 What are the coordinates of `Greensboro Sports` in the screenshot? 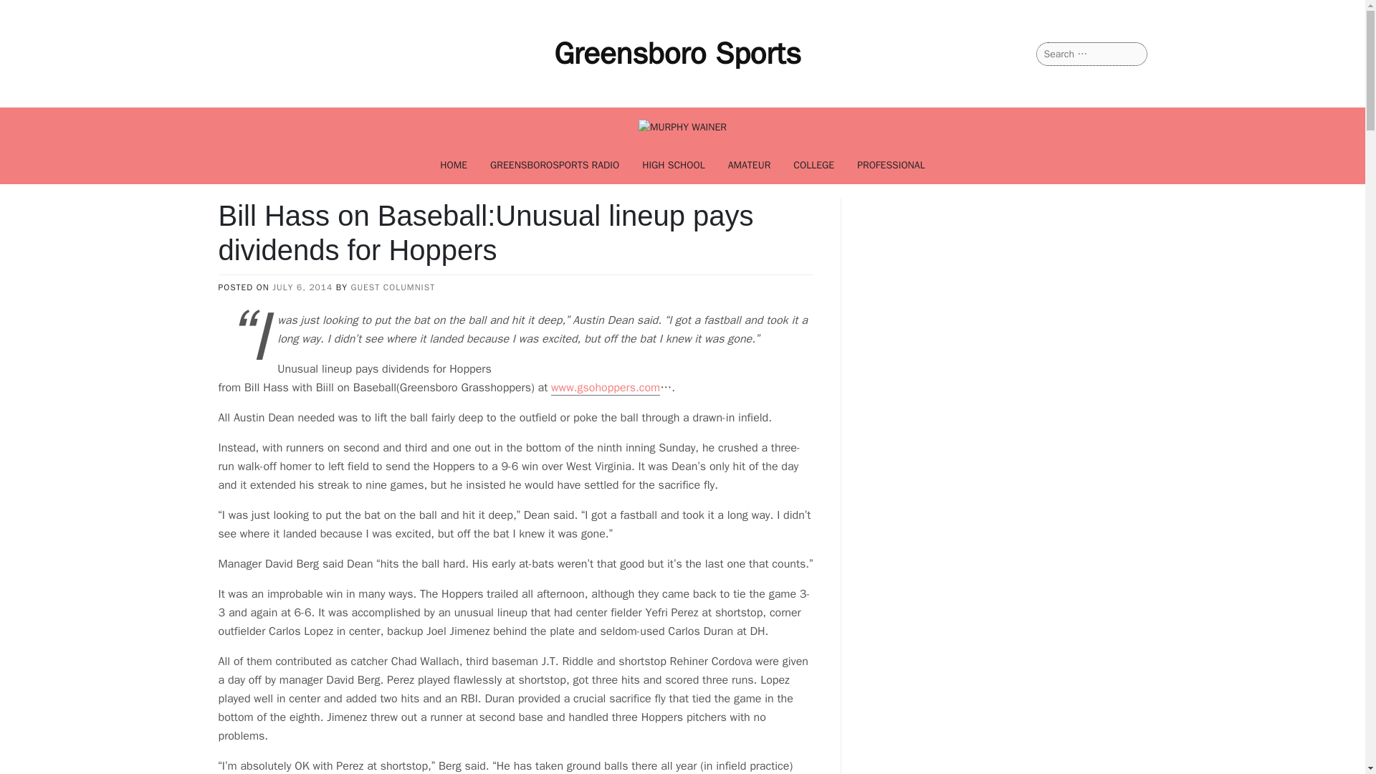 It's located at (677, 53).